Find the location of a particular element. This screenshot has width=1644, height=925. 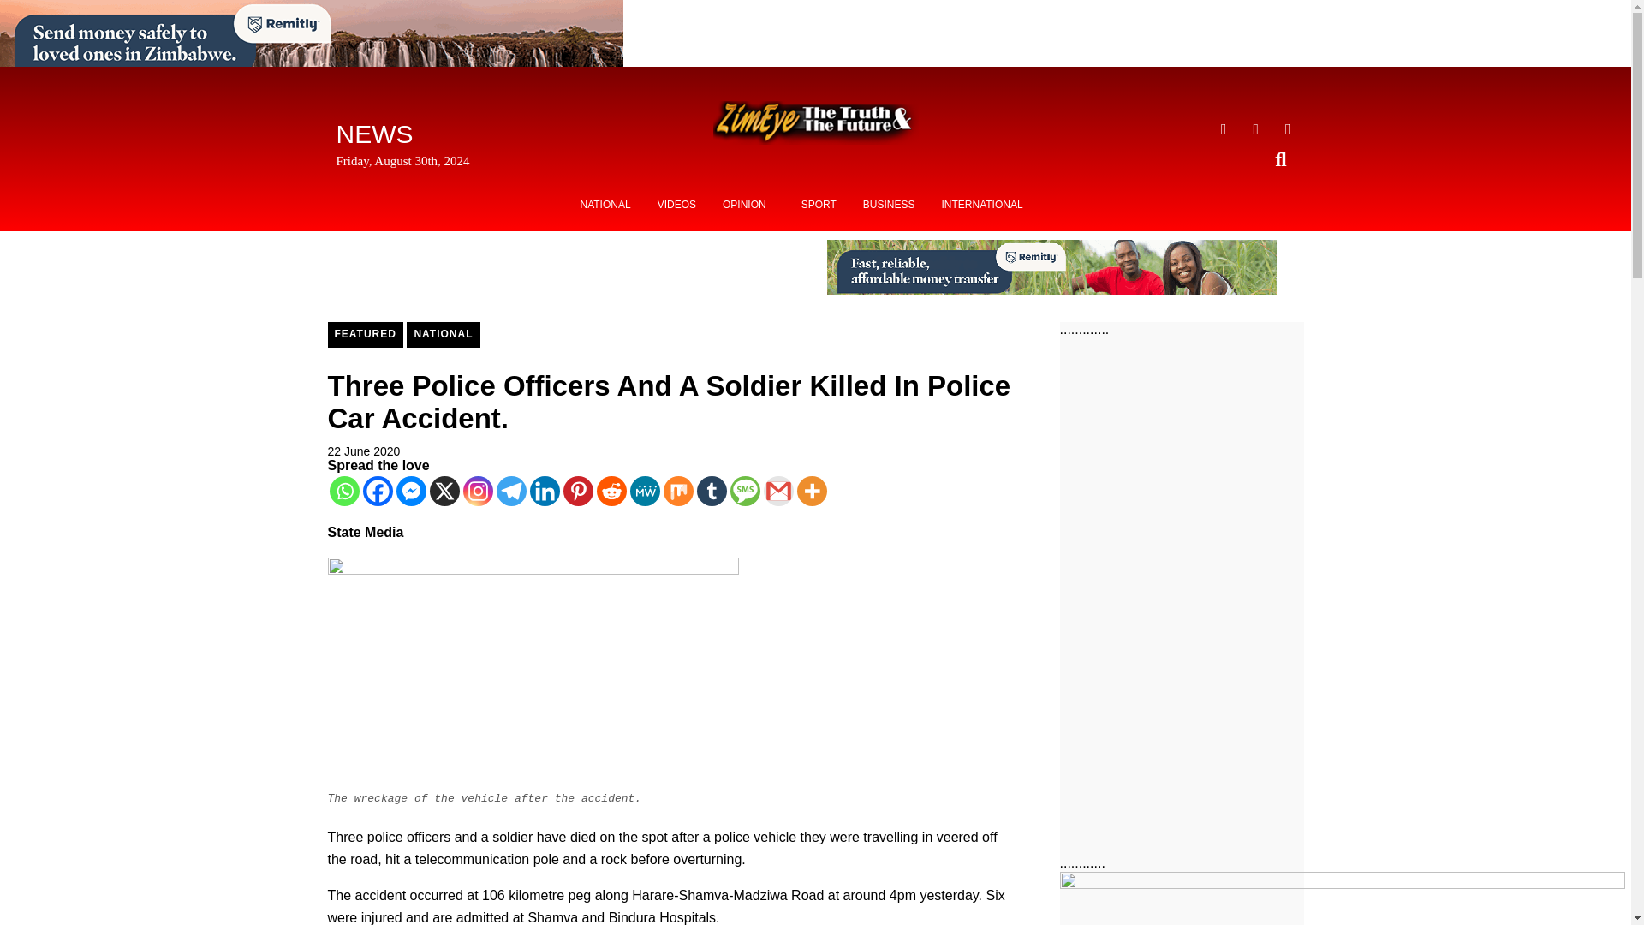

Telegram is located at coordinates (510, 491).